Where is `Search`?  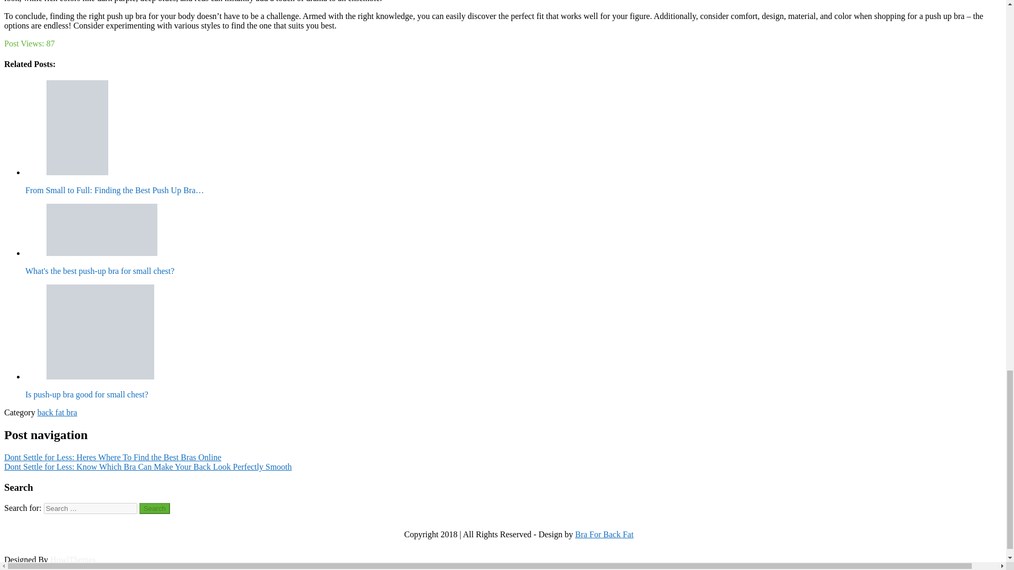 Search is located at coordinates (155, 508).